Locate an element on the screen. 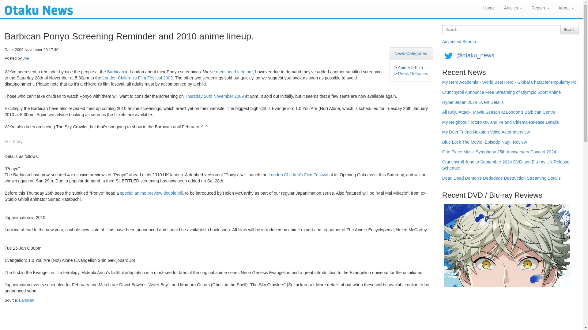  mentioned it before is located at coordinates (235, 71).